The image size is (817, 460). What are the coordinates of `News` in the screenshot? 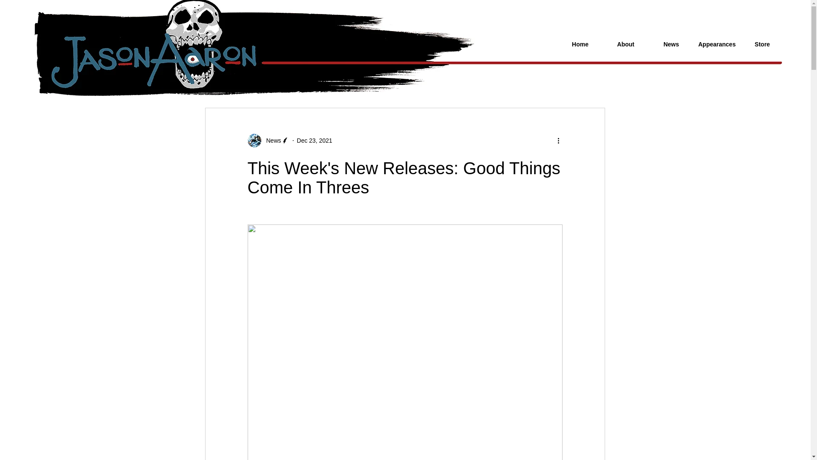 It's located at (271, 141).